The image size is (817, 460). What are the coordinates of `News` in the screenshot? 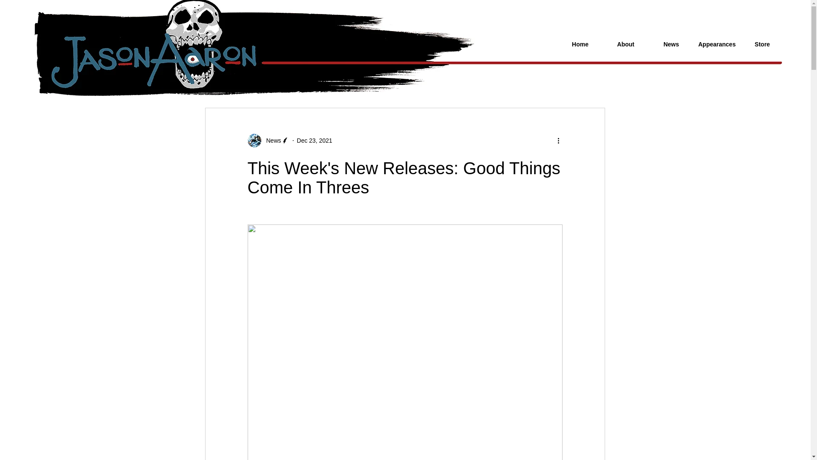 It's located at (271, 141).